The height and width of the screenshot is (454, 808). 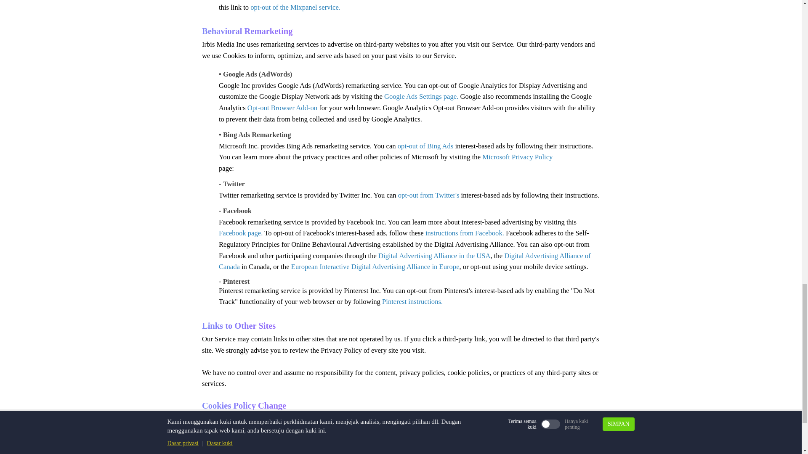 I want to click on Microsoft Privacy Policy, so click(x=518, y=157).